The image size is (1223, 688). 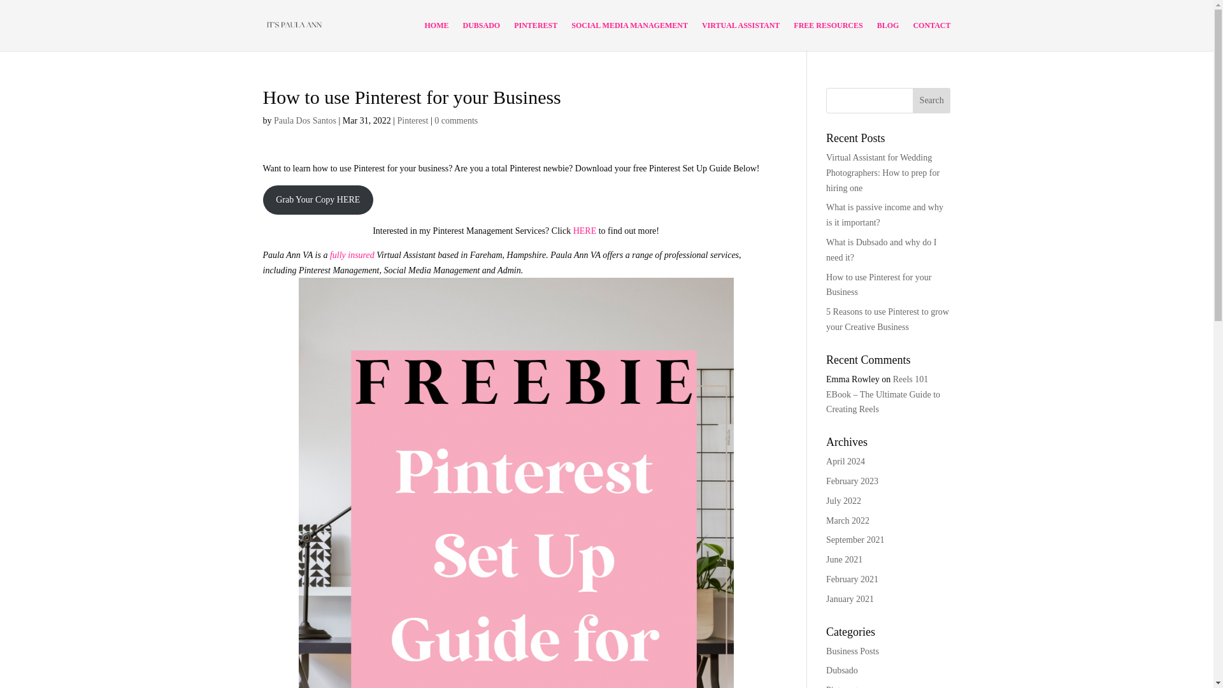 What do you see at coordinates (931, 36) in the screenshot?
I see `CONTACT` at bounding box center [931, 36].